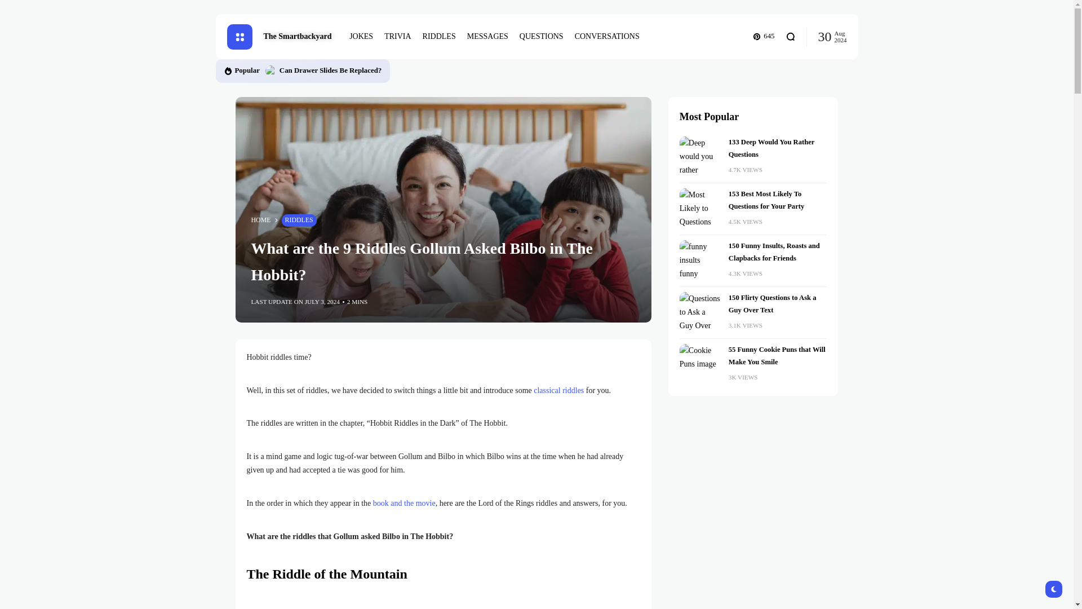 The image size is (1082, 609). I want to click on HOME, so click(261, 220).